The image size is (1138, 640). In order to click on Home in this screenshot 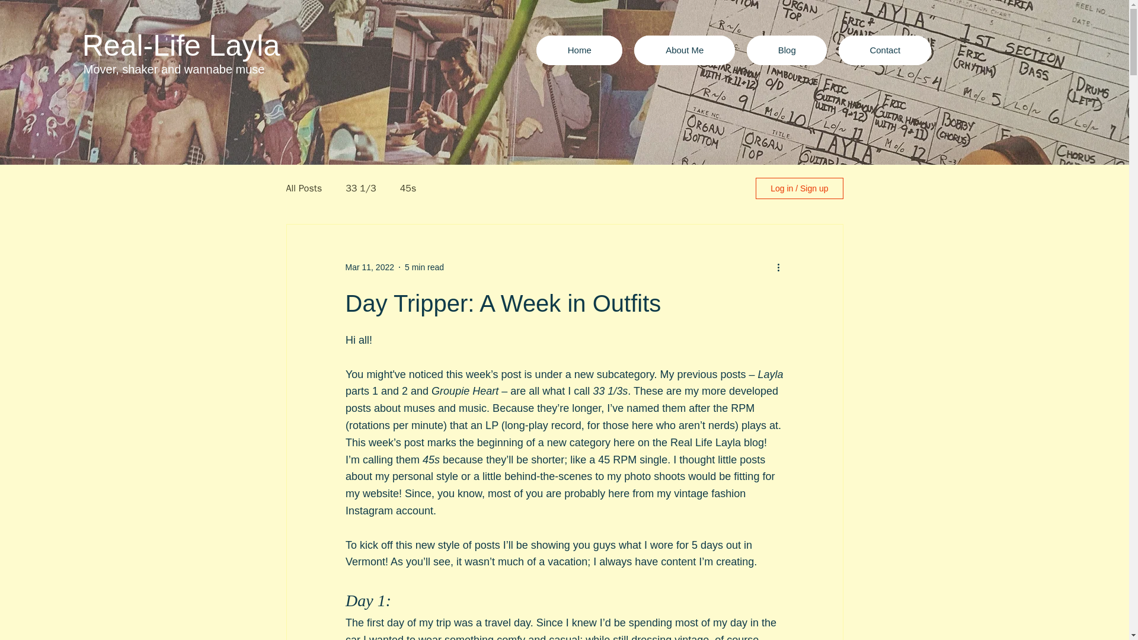, I will do `click(579, 50)`.